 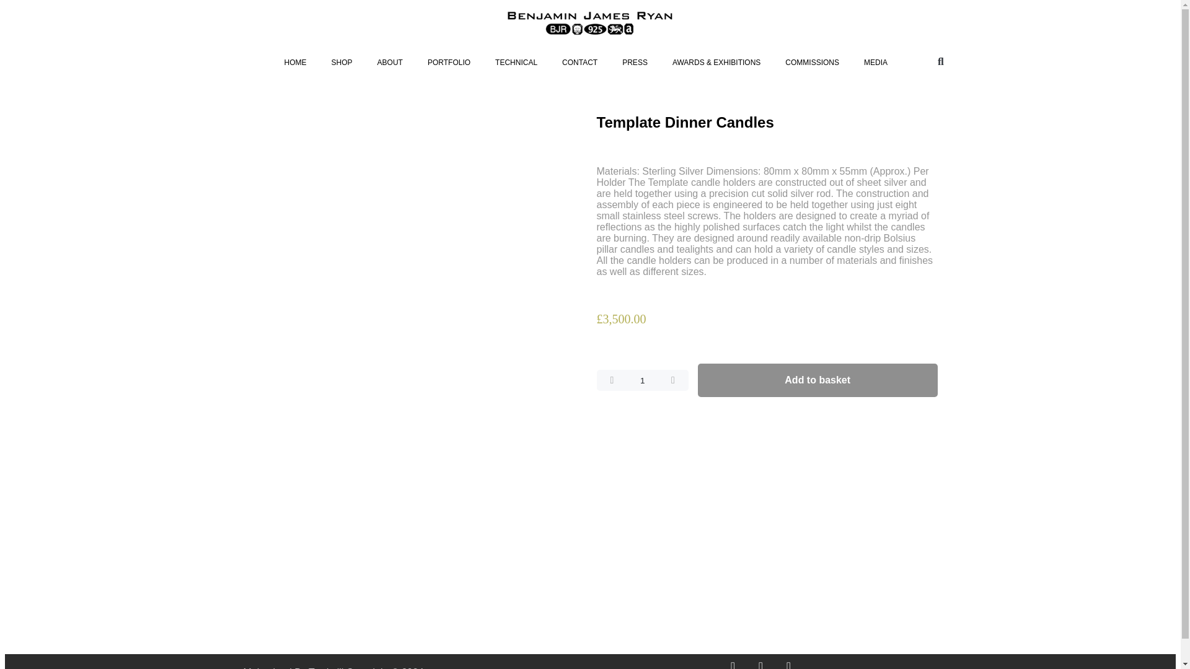 I want to click on ABOUT, so click(x=390, y=62).